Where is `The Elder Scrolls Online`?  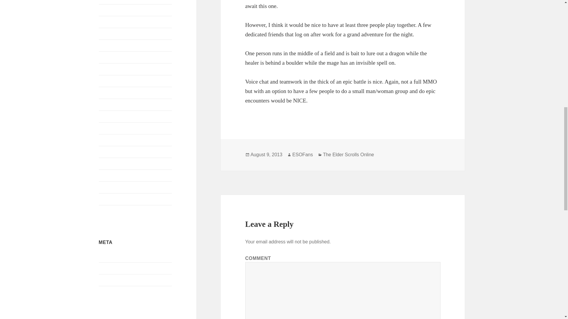 The Elder Scrolls Online is located at coordinates (122, 175).